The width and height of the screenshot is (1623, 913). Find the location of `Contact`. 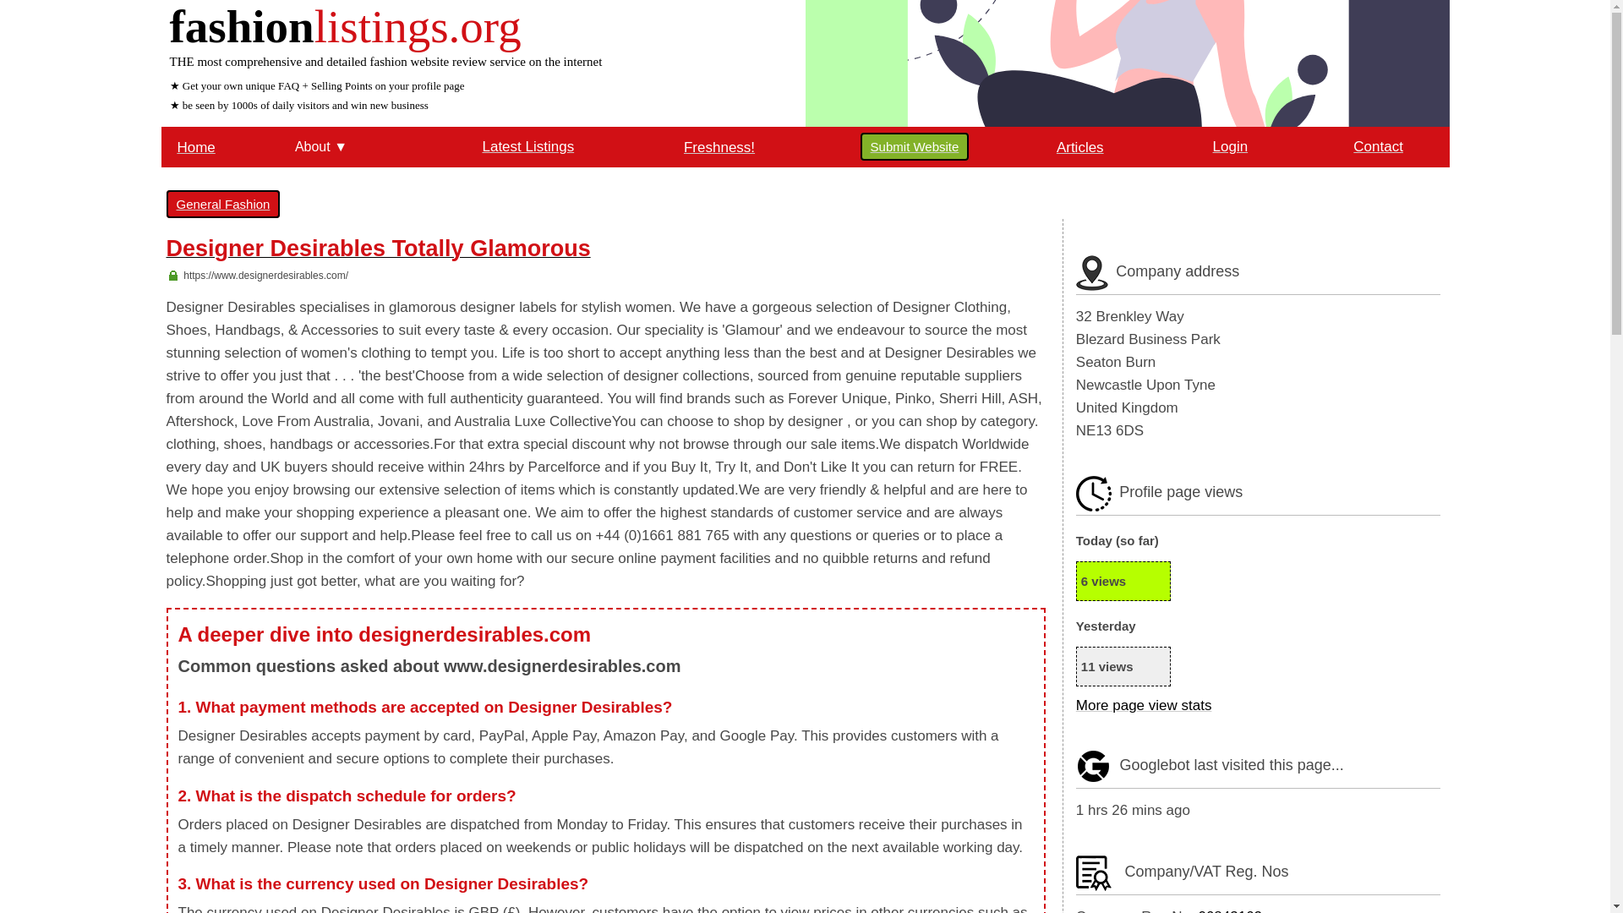

Contact is located at coordinates (1378, 146).